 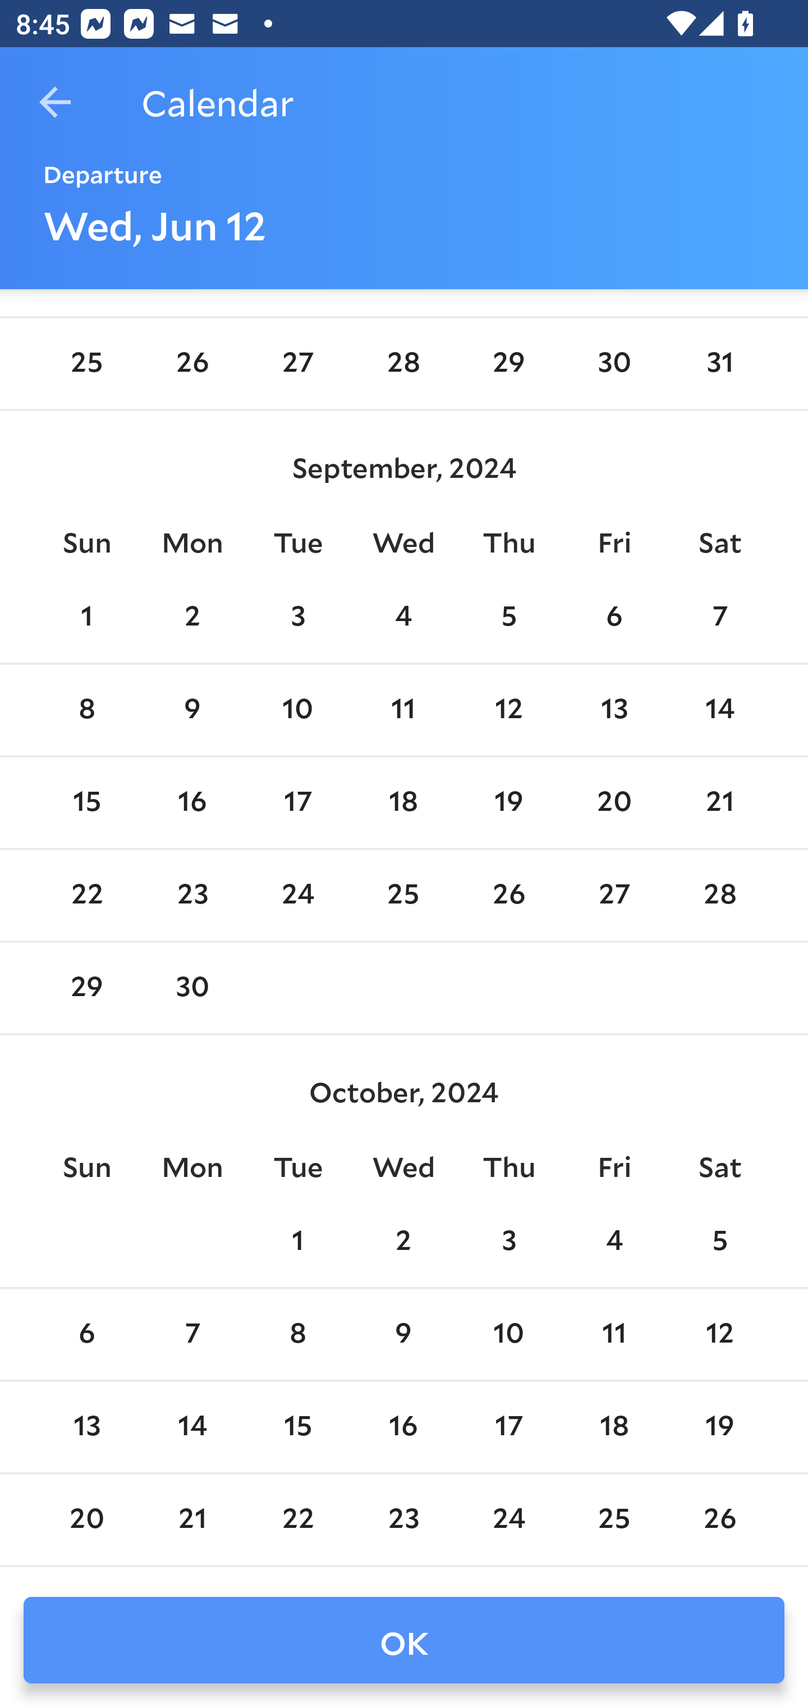 I want to click on 11, so click(x=403, y=710).